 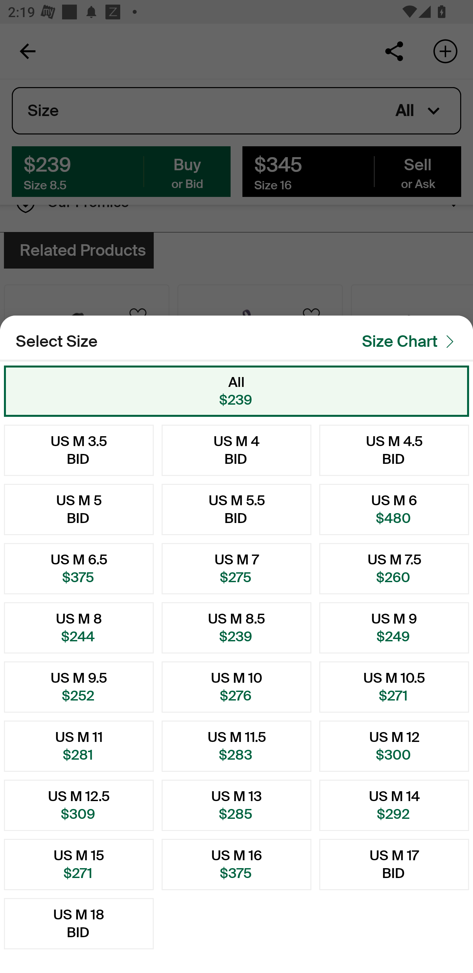 What do you see at coordinates (236, 746) in the screenshot?
I see `US M 11.5 $283` at bounding box center [236, 746].